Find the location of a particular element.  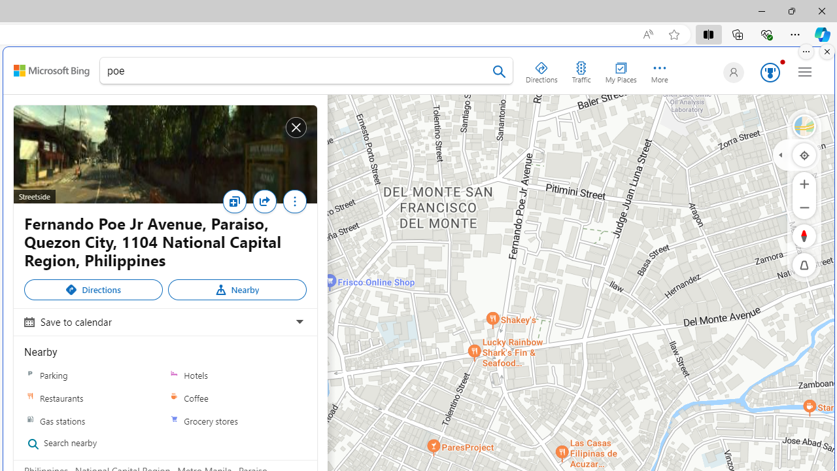

Nearby is located at coordinates (237, 289).